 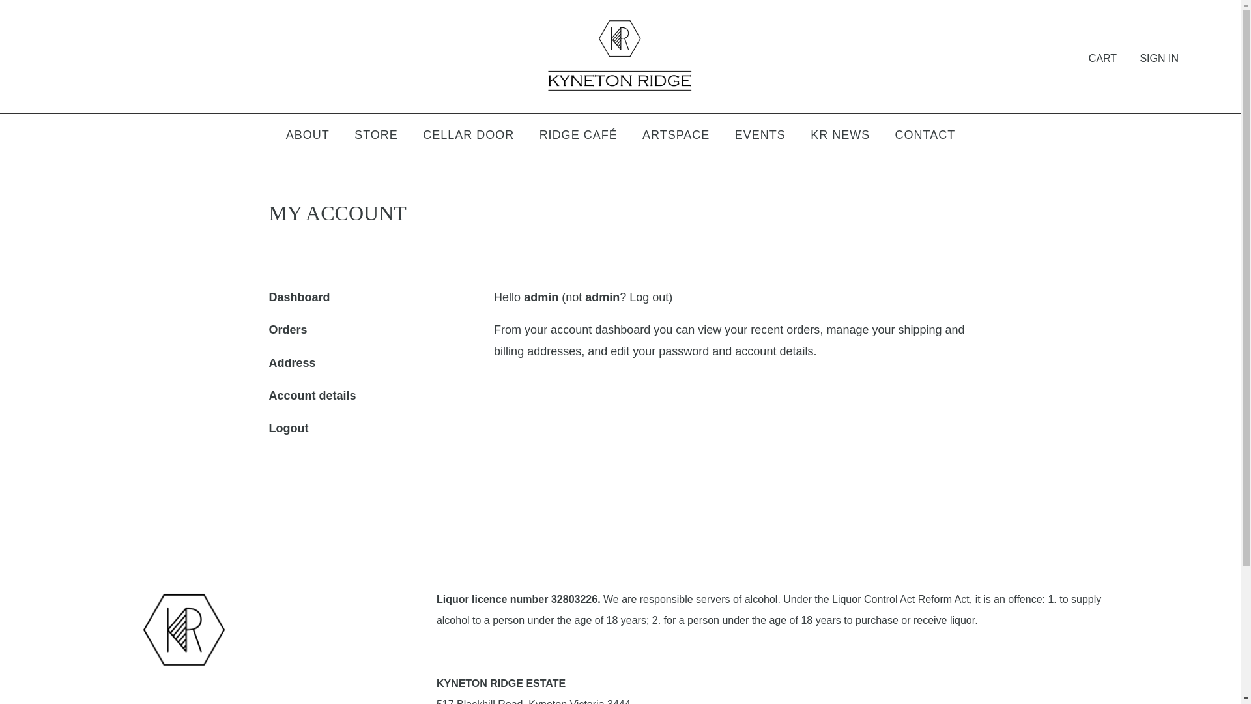 What do you see at coordinates (712, 351) in the screenshot?
I see `edit your password and account details` at bounding box center [712, 351].